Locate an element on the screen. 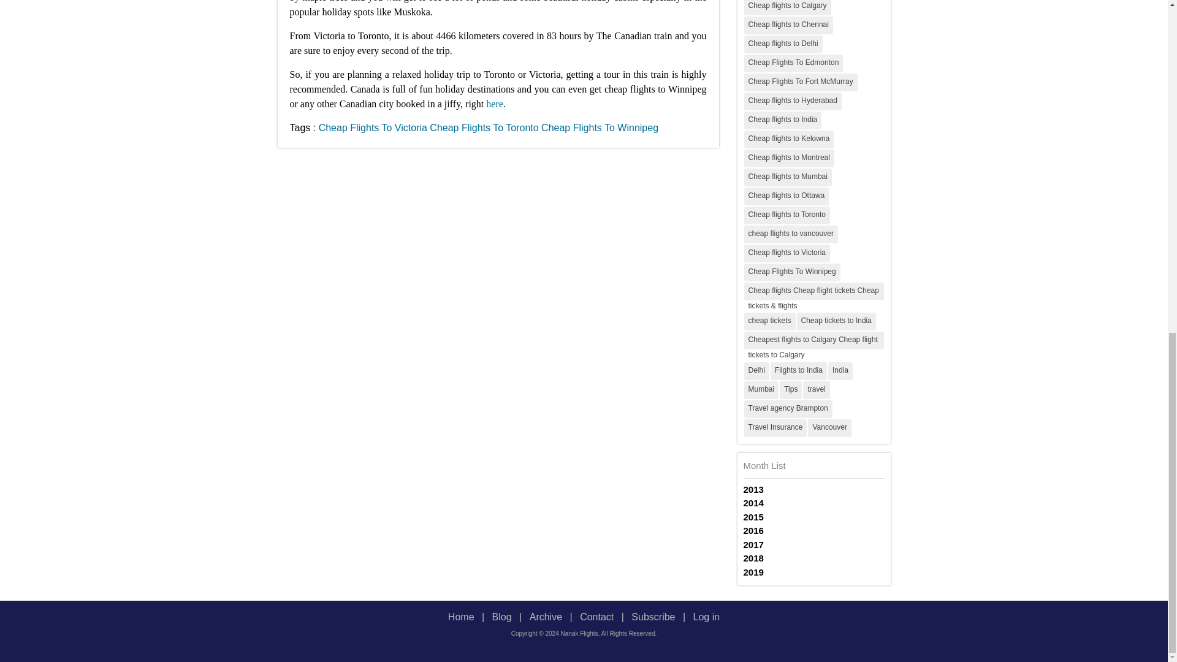 The image size is (1177, 662). Cheap flights to Hyderabad is located at coordinates (792, 101).